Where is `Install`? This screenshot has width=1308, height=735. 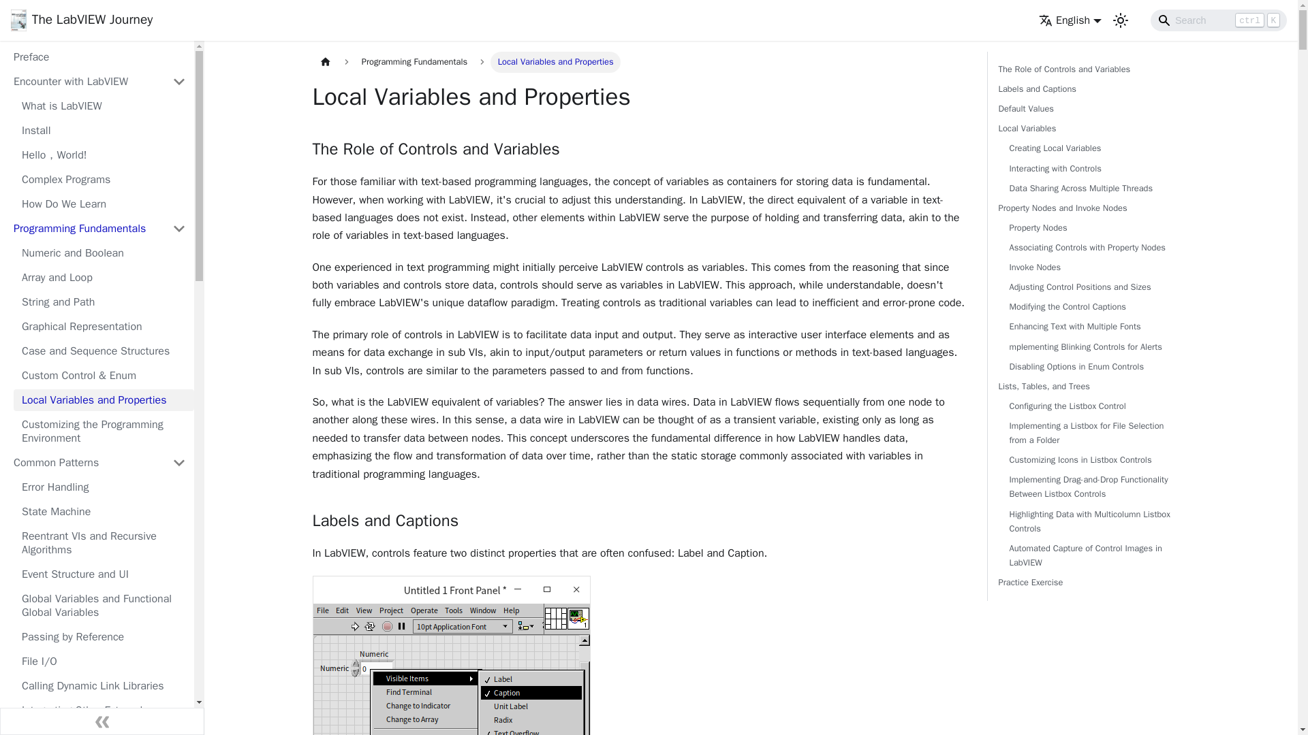
Install is located at coordinates (104, 131).